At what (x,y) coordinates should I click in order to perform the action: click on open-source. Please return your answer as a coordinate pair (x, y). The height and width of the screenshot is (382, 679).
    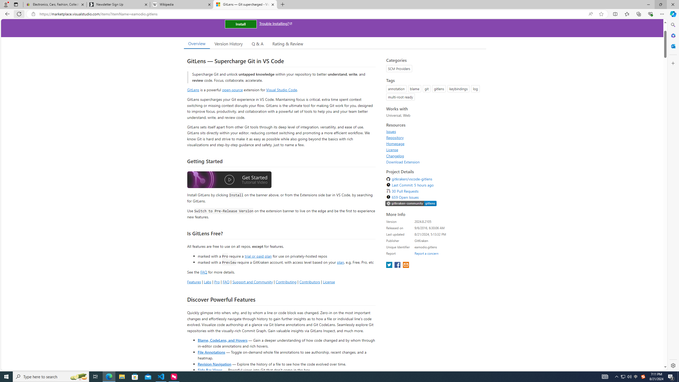
    Looking at the image, I should click on (232, 90).